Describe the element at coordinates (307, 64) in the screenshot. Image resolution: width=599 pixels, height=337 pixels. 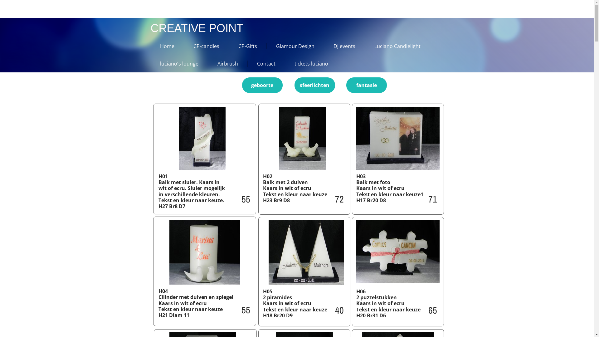
I see `tickets luciano` at that location.